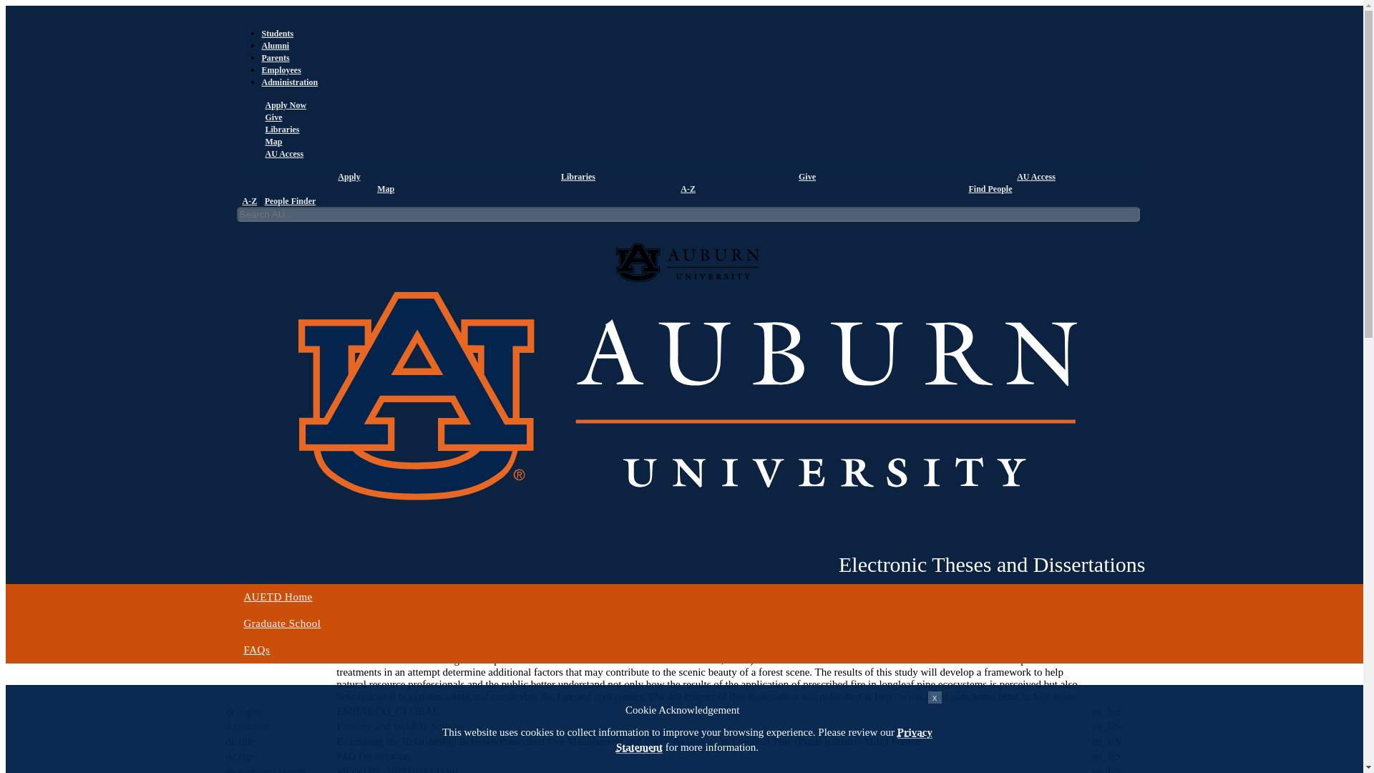 The width and height of the screenshot is (1374, 773). What do you see at coordinates (276, 308) in the screenshot?
I see `Show simple item record` at bounding box center [276, 308].